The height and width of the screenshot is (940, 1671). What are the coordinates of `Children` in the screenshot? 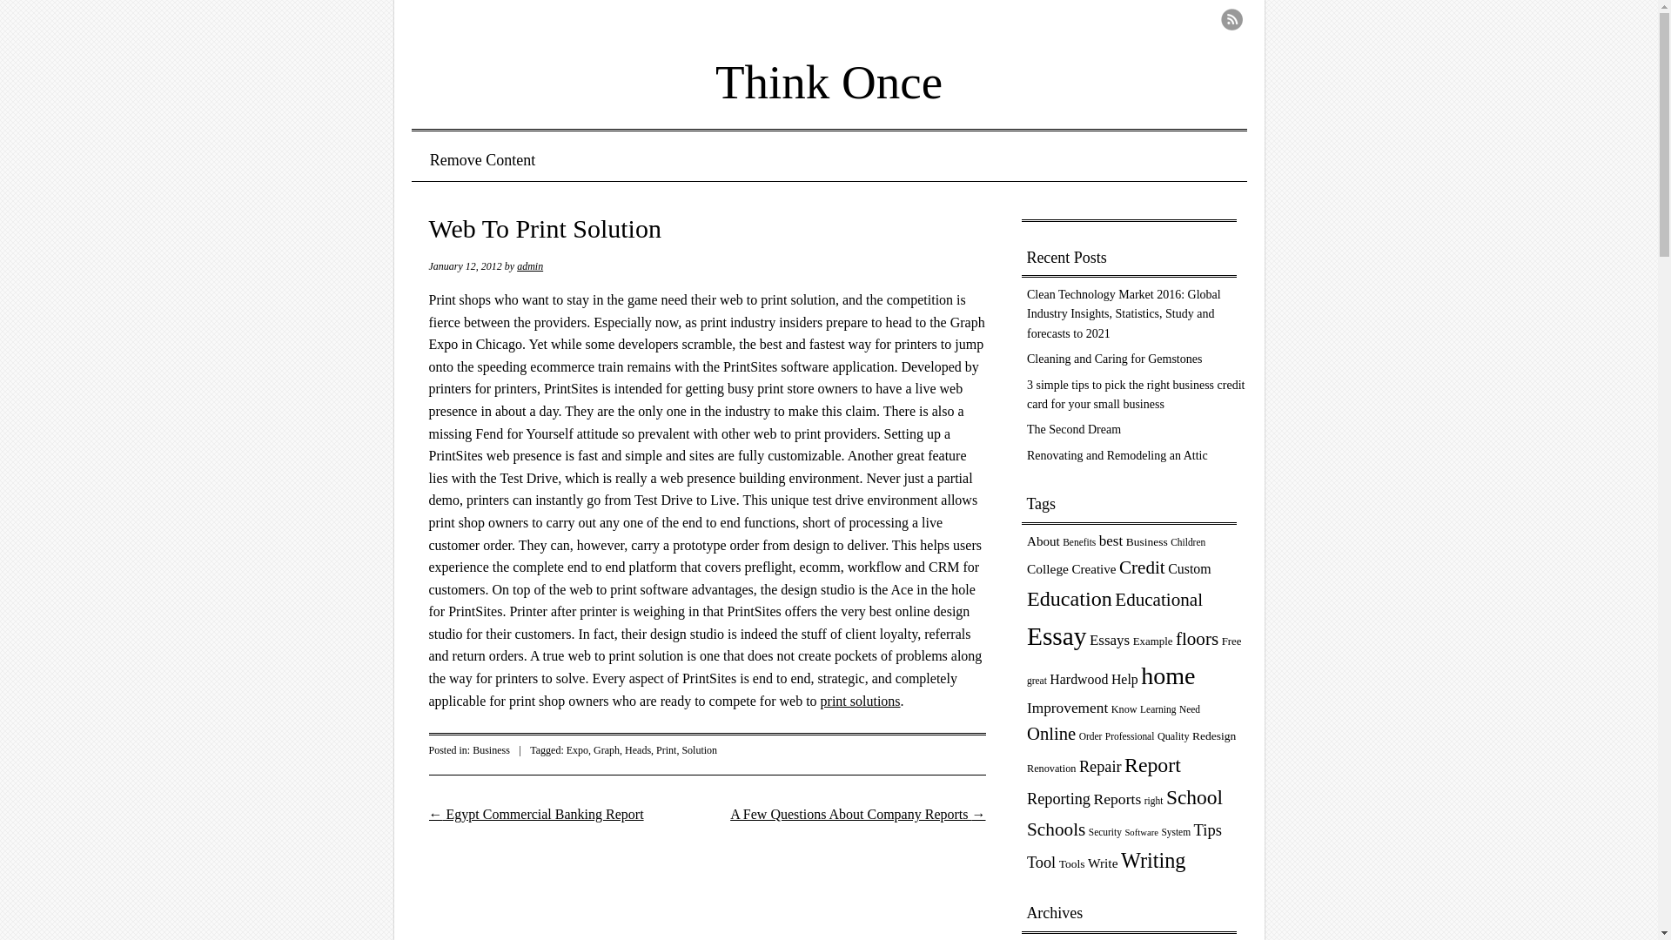 It's located at (1187, 541).